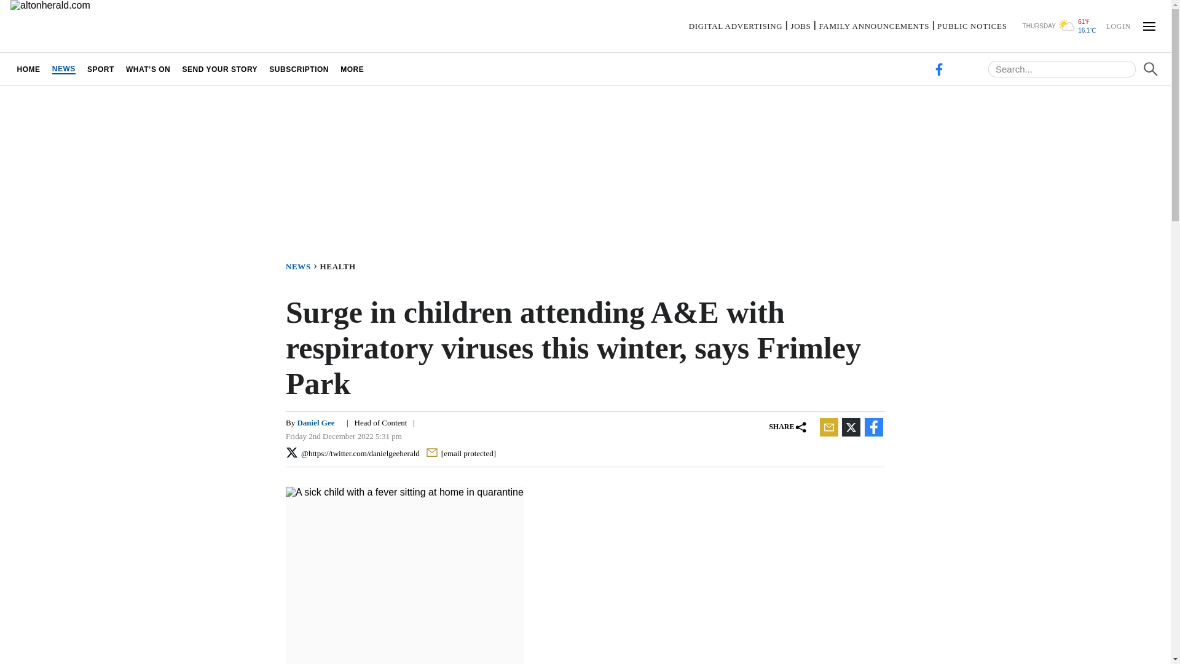 Image resolution: width=1180 pixels, height=664 pixels. Describe the element at coordinates (340, 266) in the screenshot. I see `HEALTH` at that location.